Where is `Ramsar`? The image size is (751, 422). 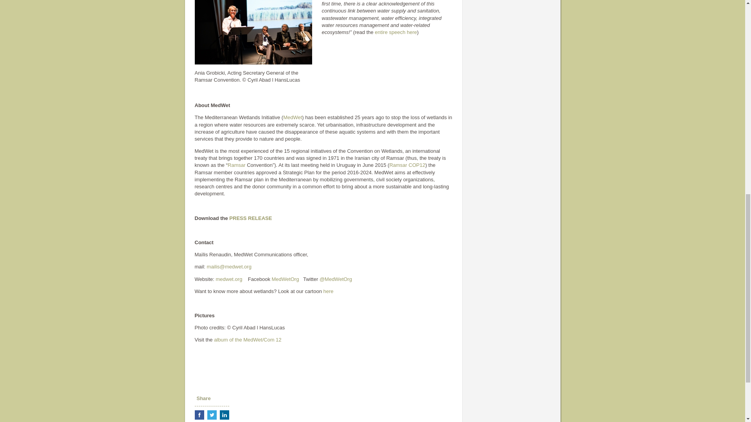 Ramsar is located at coordinates (236, 165).